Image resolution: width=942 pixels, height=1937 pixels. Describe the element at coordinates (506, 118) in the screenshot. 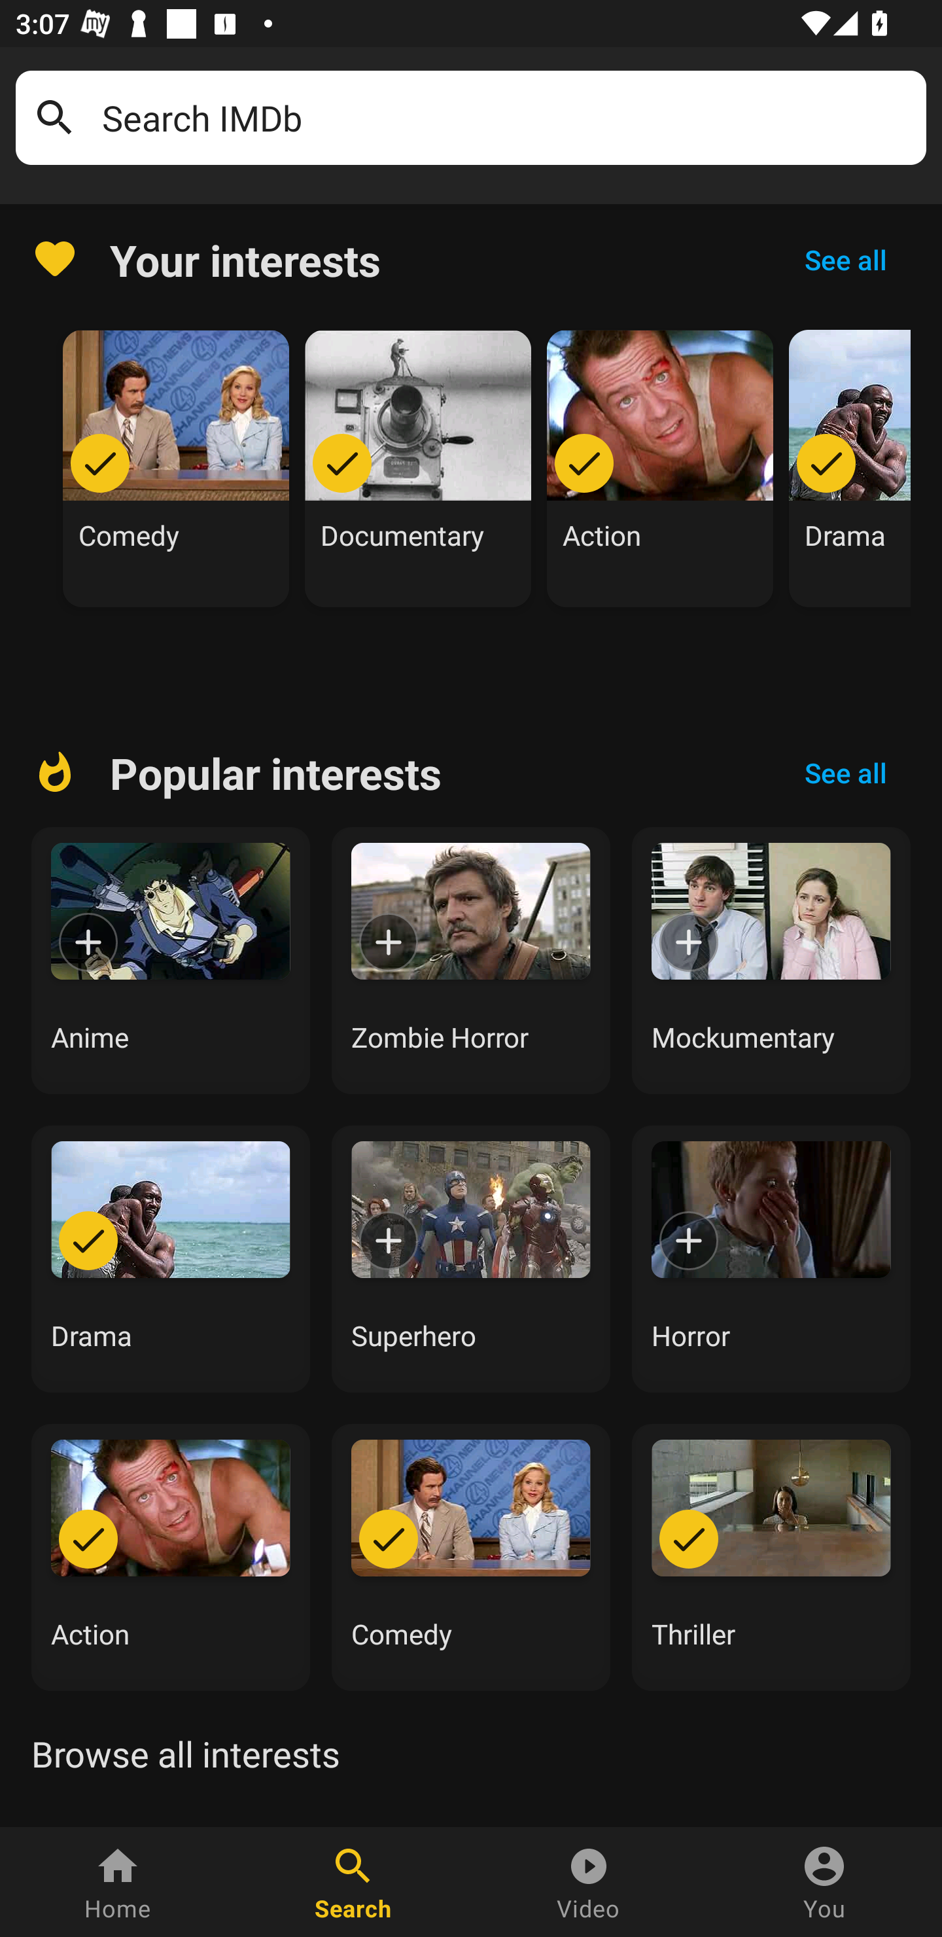

I see `Search IMDb` at that location.